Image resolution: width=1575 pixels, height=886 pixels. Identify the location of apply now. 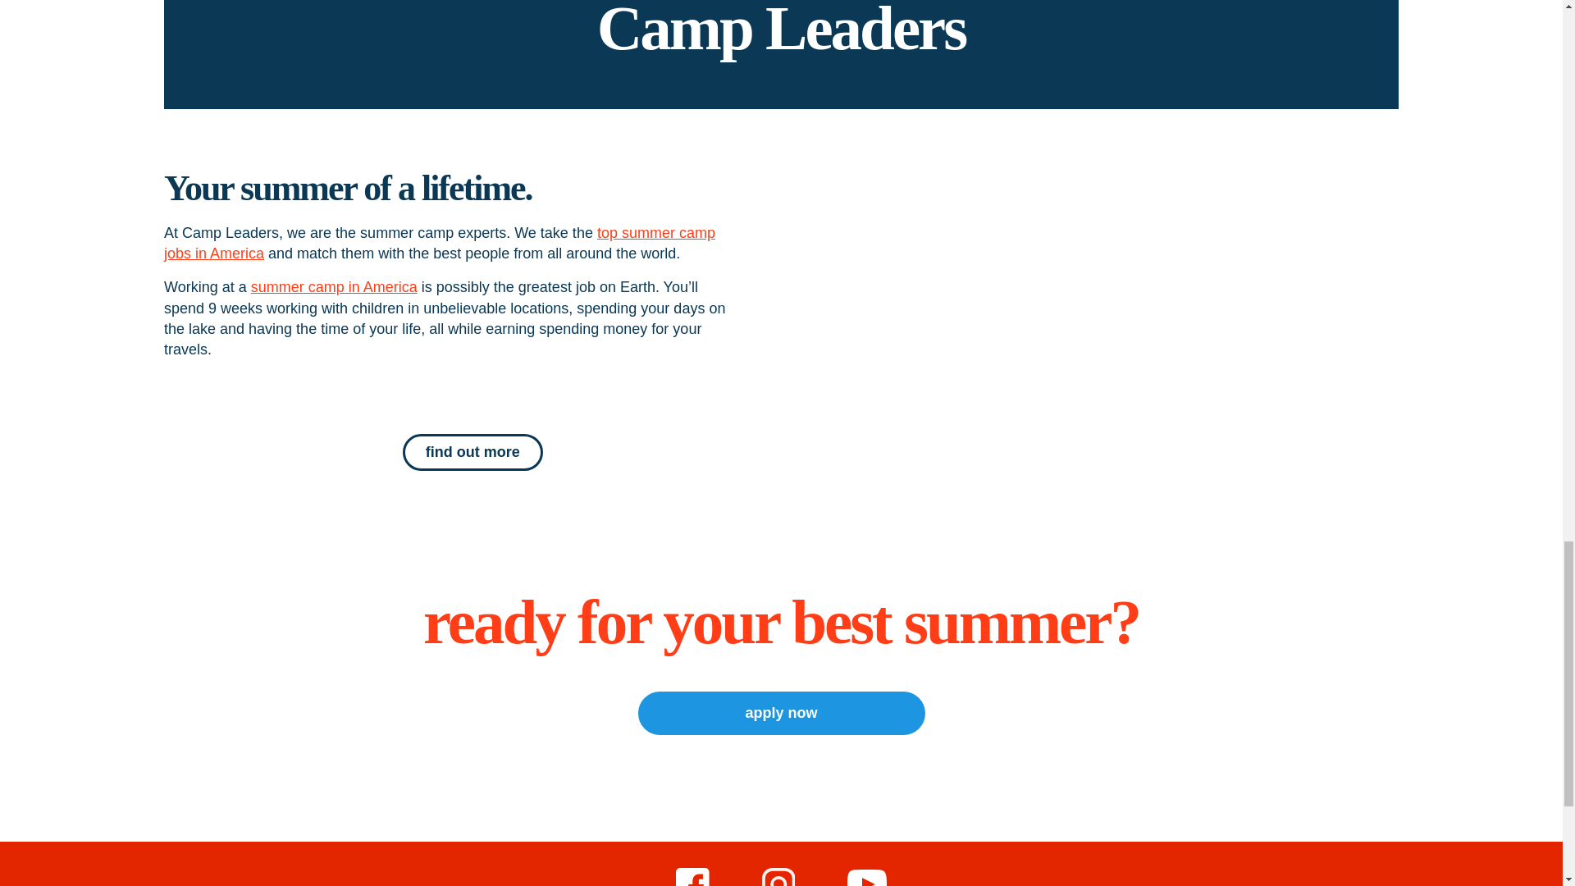
(781, 714).